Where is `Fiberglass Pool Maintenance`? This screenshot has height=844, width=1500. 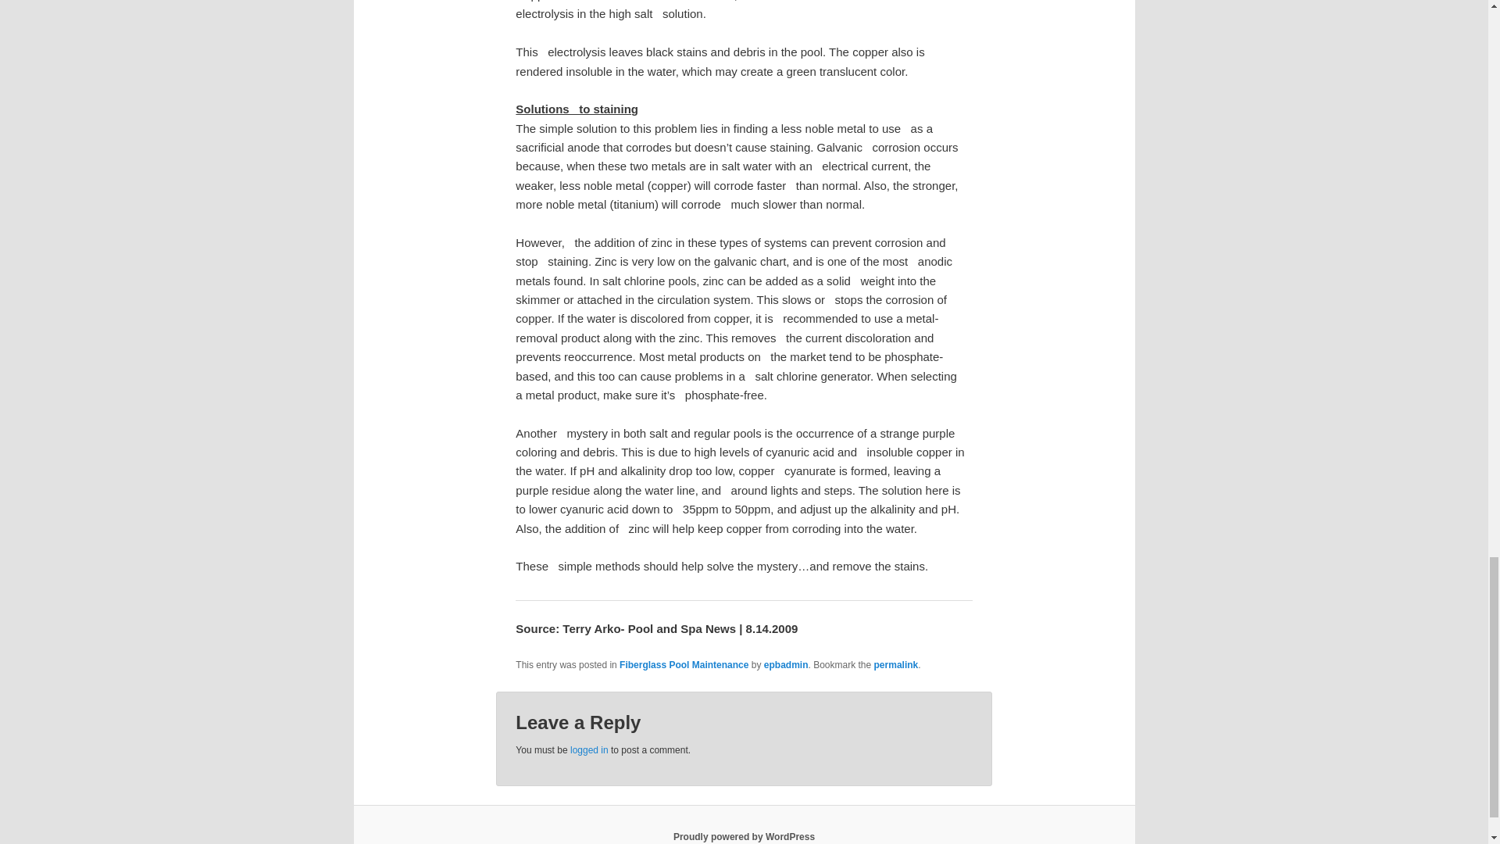
Fiberglass Pool Maintenance is located at coordinates (684, 664).